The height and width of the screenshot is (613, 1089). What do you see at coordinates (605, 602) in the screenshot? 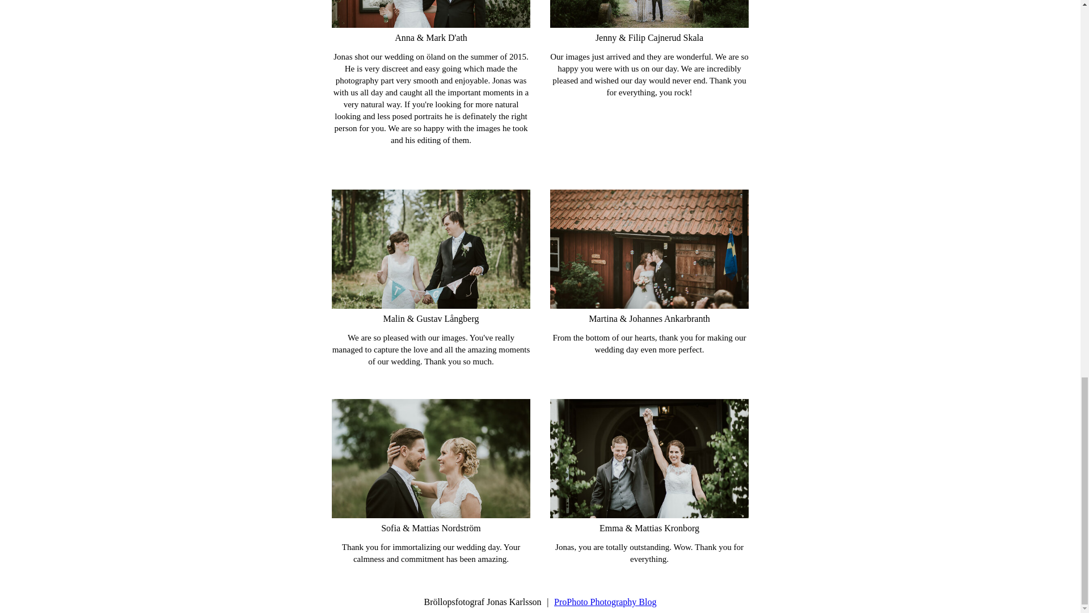
I see `ProPhoto Photography Blog` at bounding box center [605, 602].